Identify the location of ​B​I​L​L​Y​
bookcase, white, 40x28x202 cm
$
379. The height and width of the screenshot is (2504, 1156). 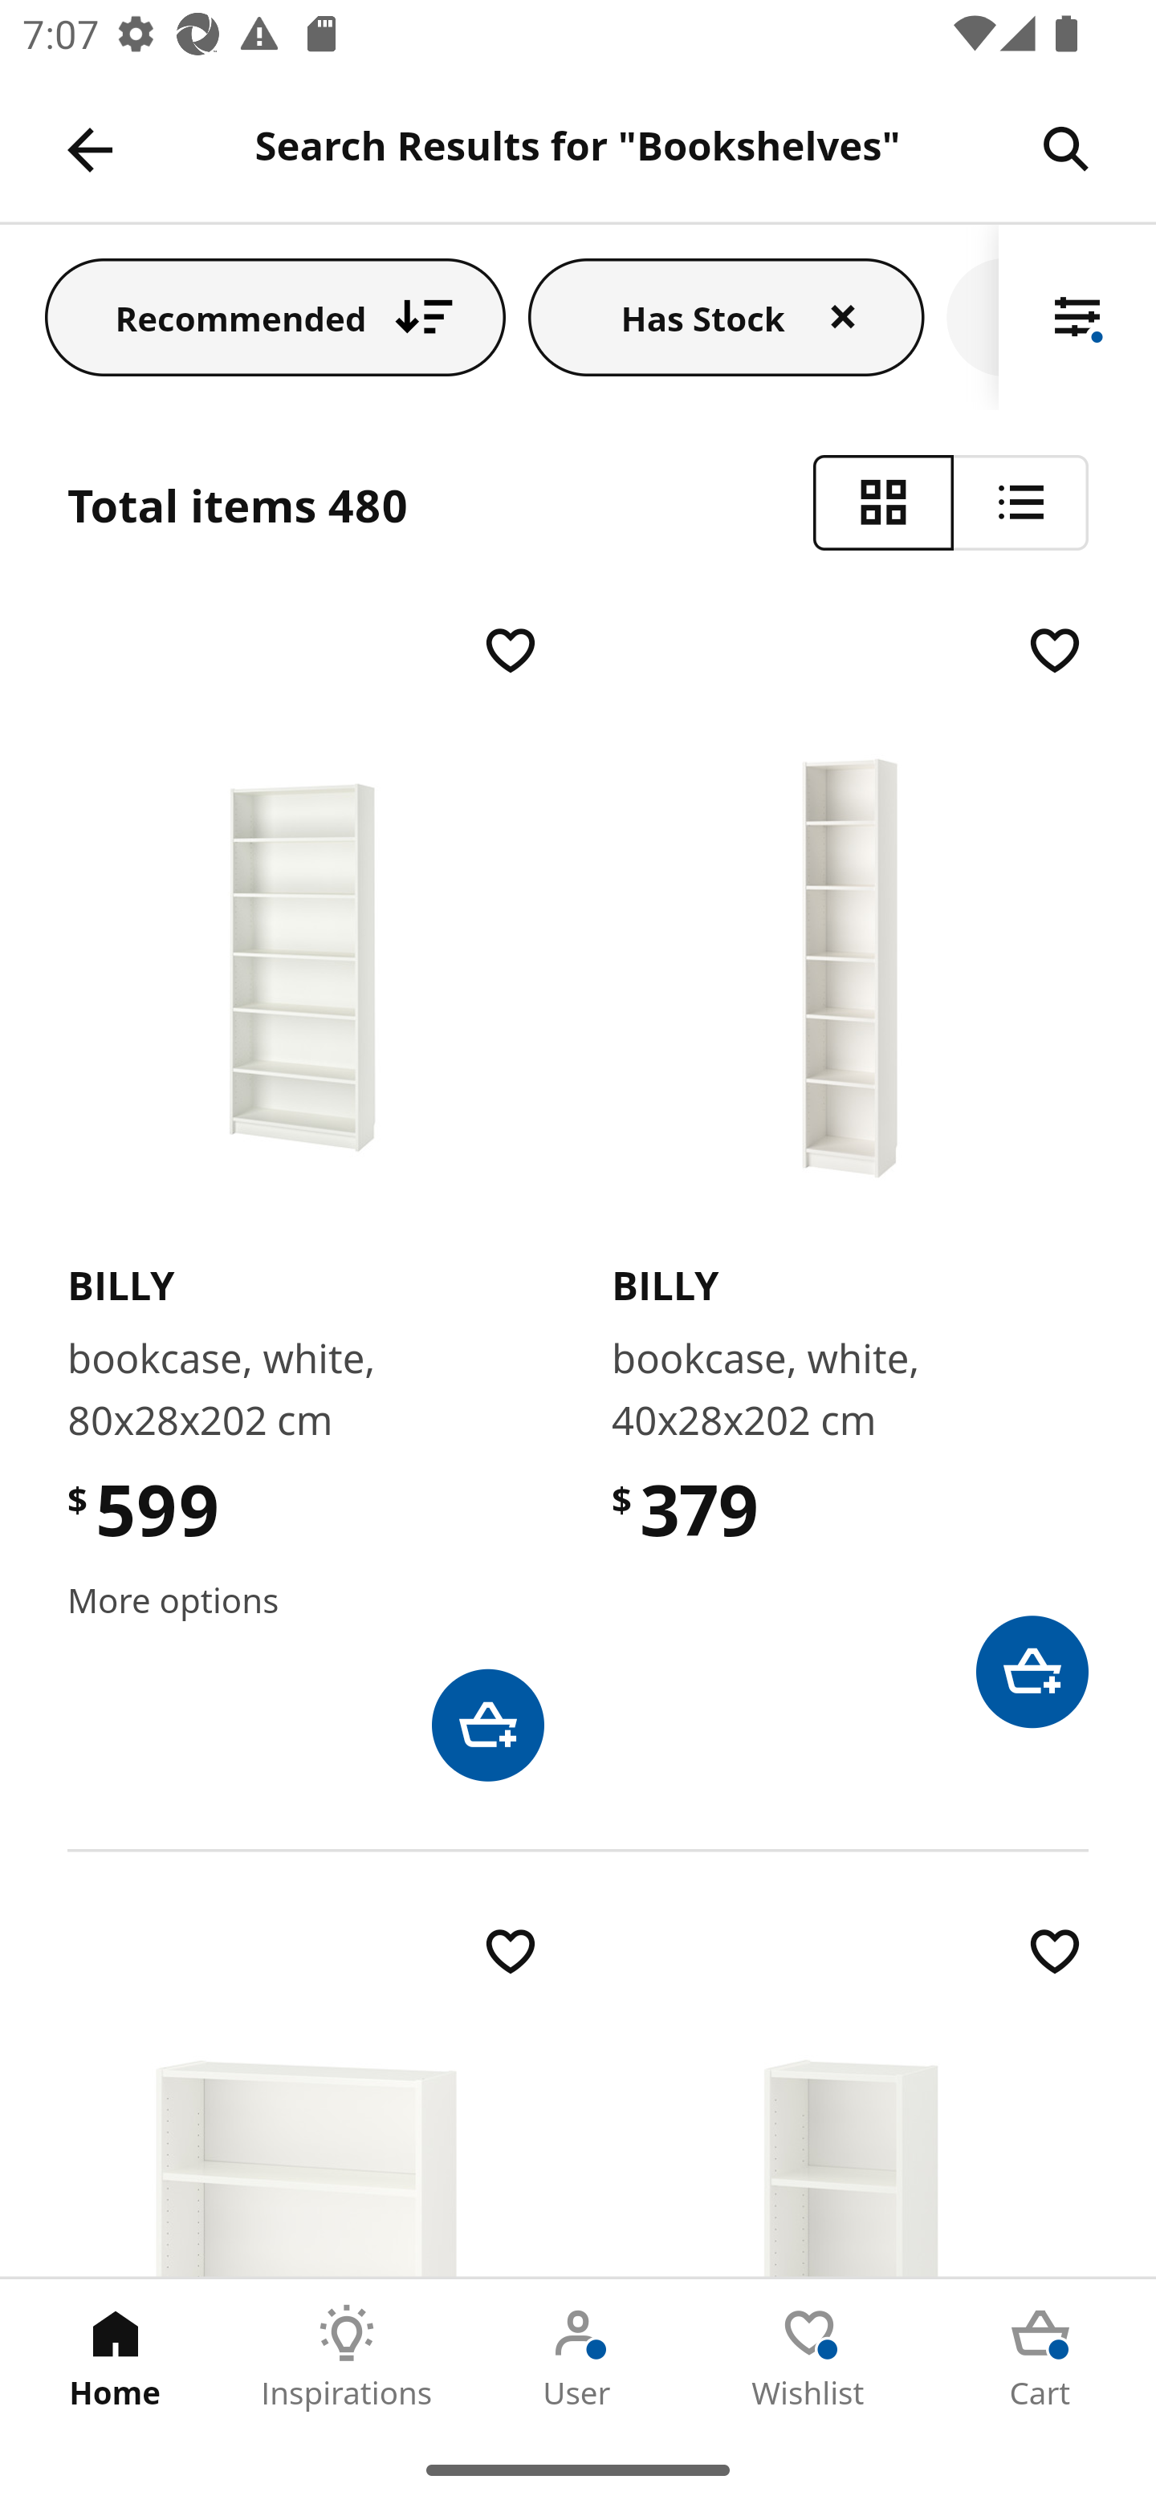
(849, 1173).